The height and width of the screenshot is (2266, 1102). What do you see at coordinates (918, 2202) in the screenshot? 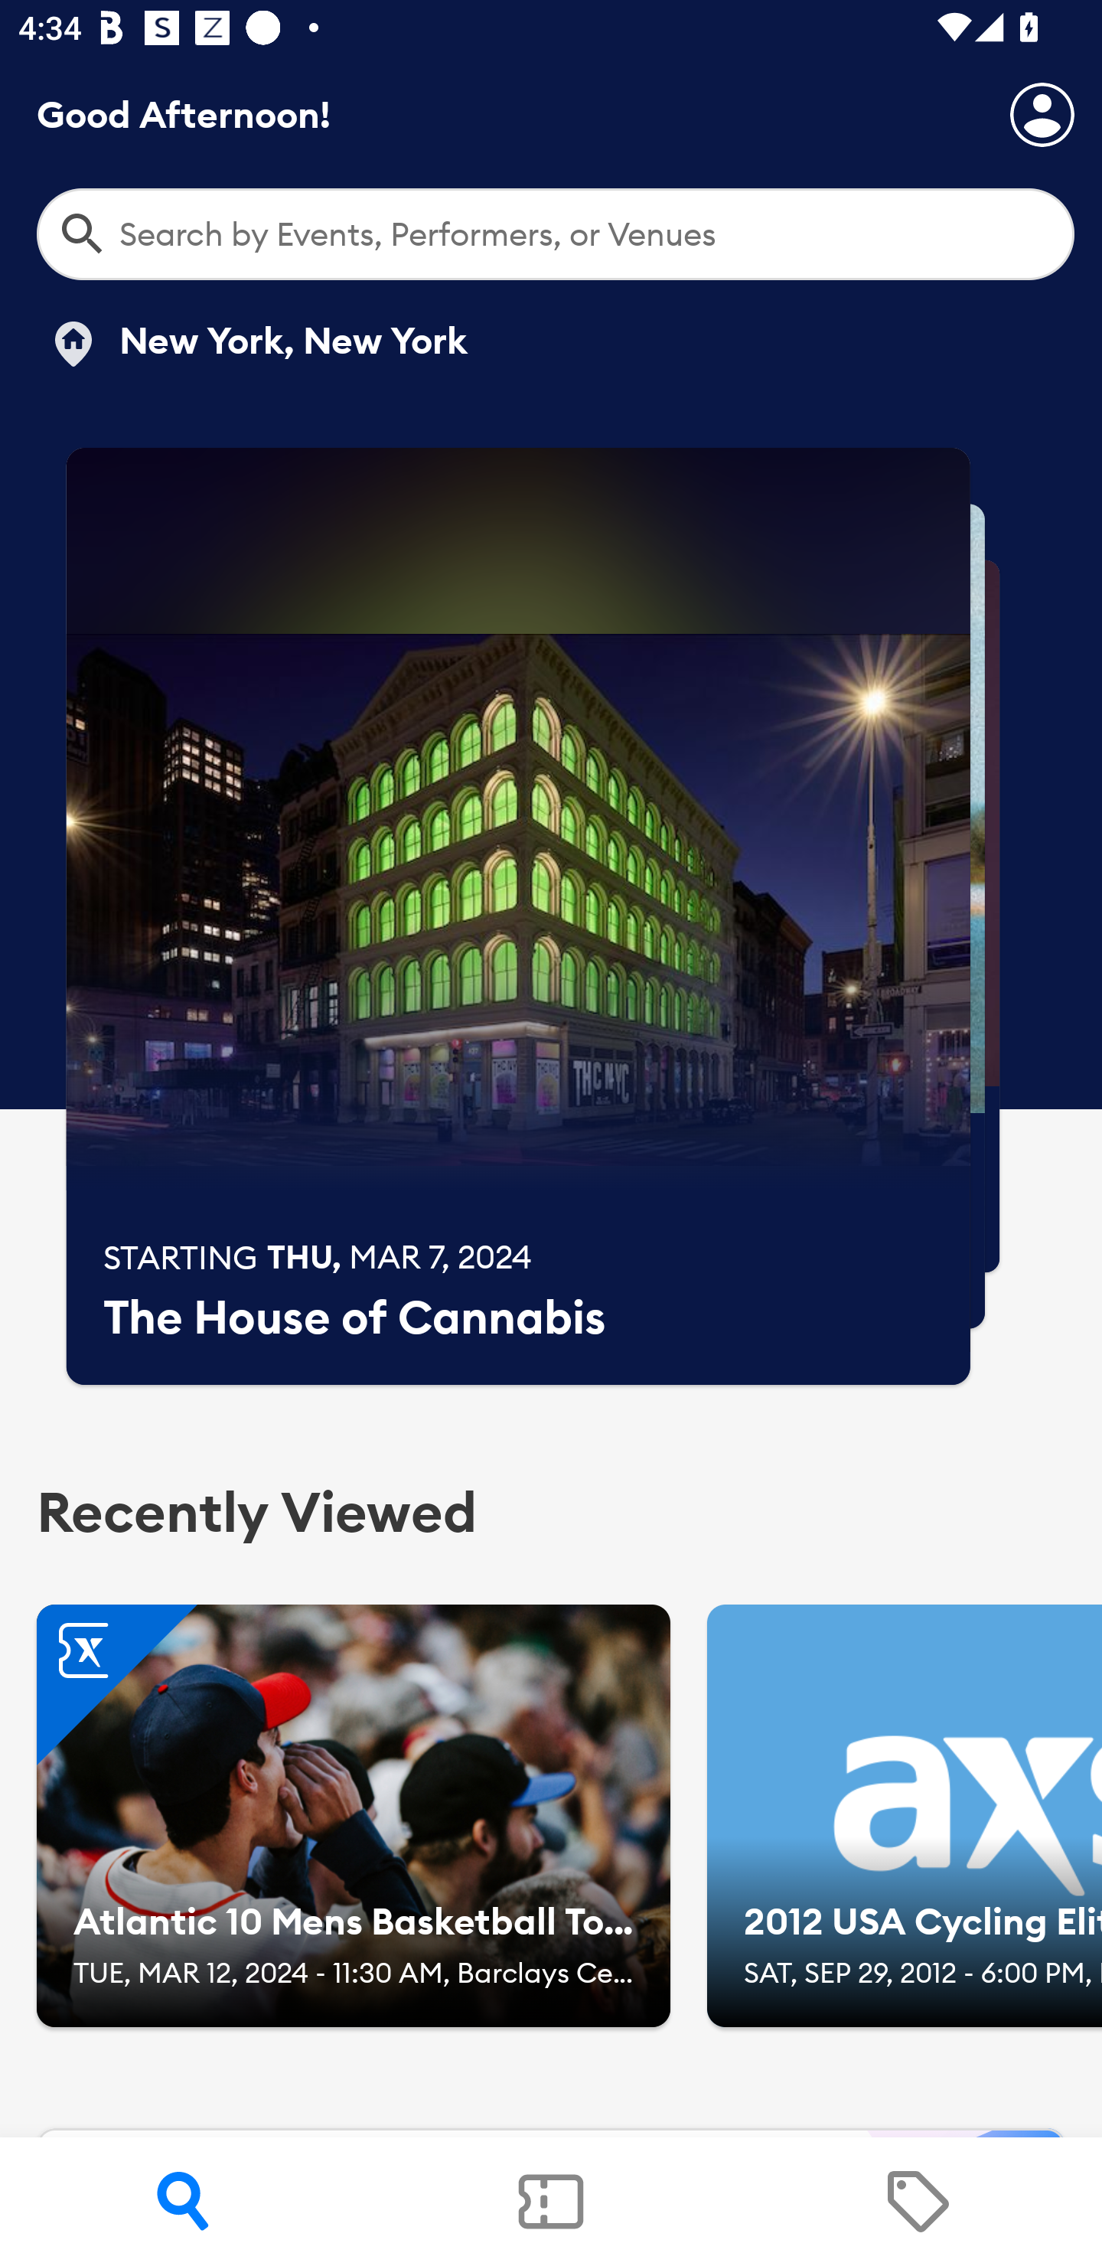
I see `Menu Item: Resale` at bounding box center [918, 2202].